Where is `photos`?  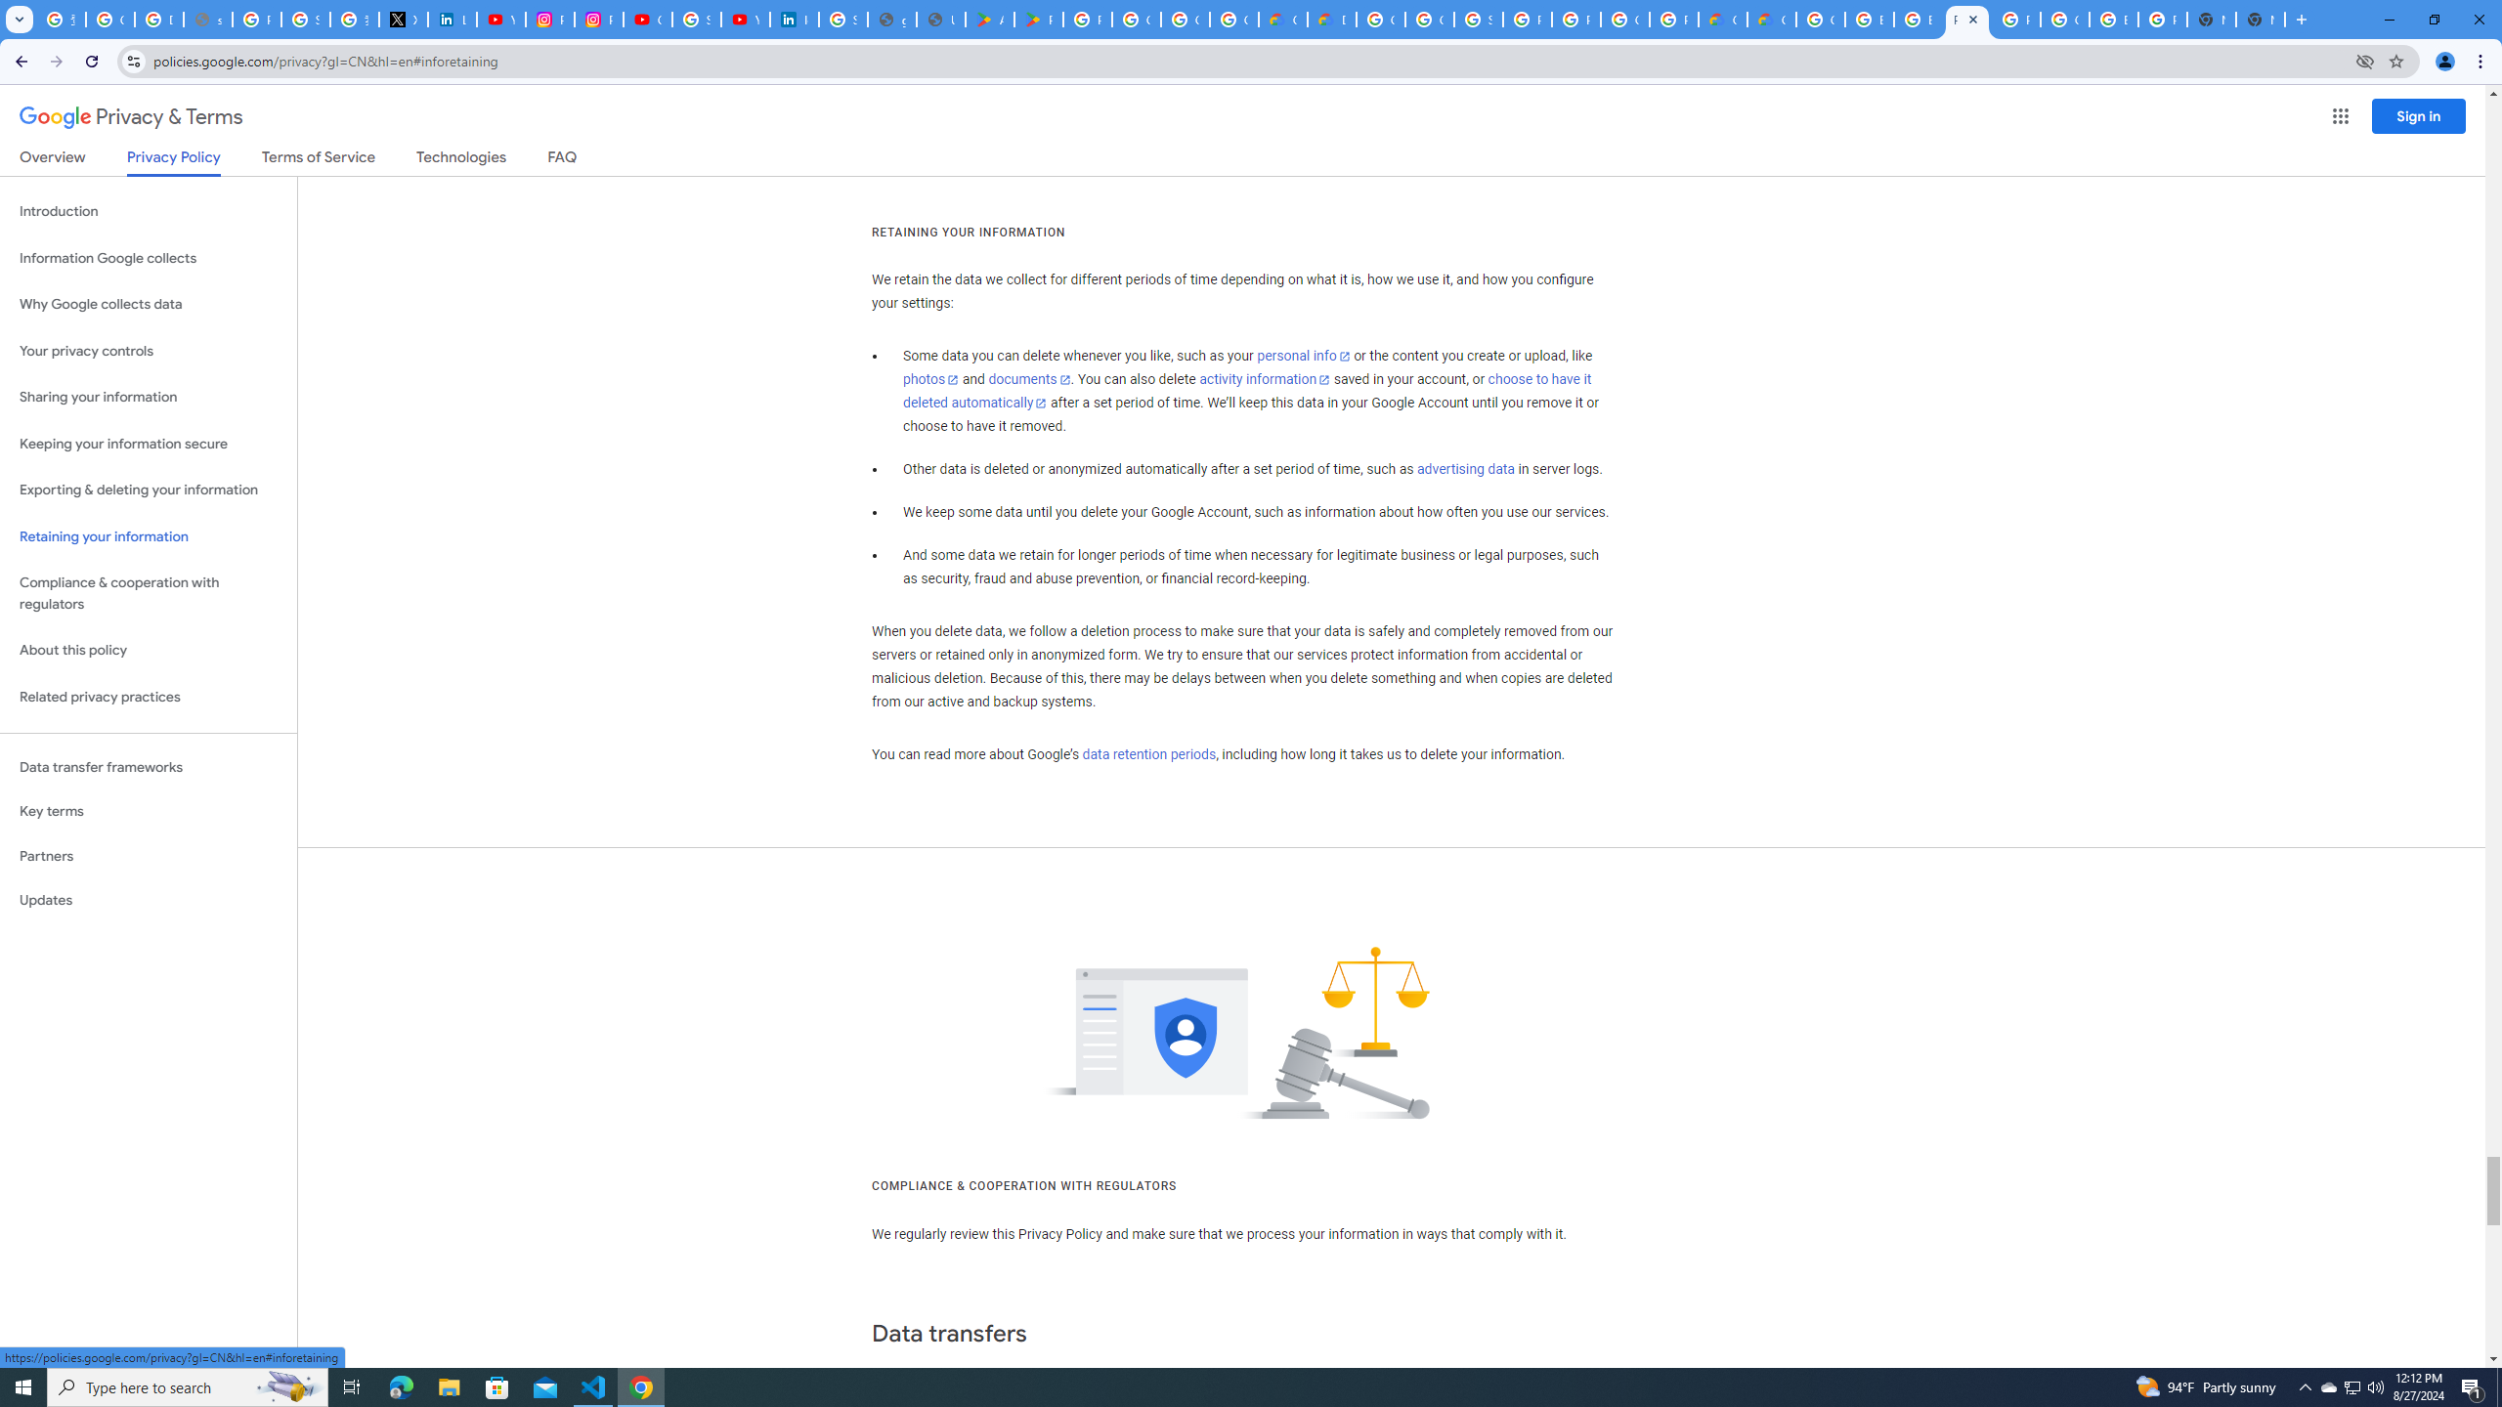 photos is located at coordinates (932, 379).